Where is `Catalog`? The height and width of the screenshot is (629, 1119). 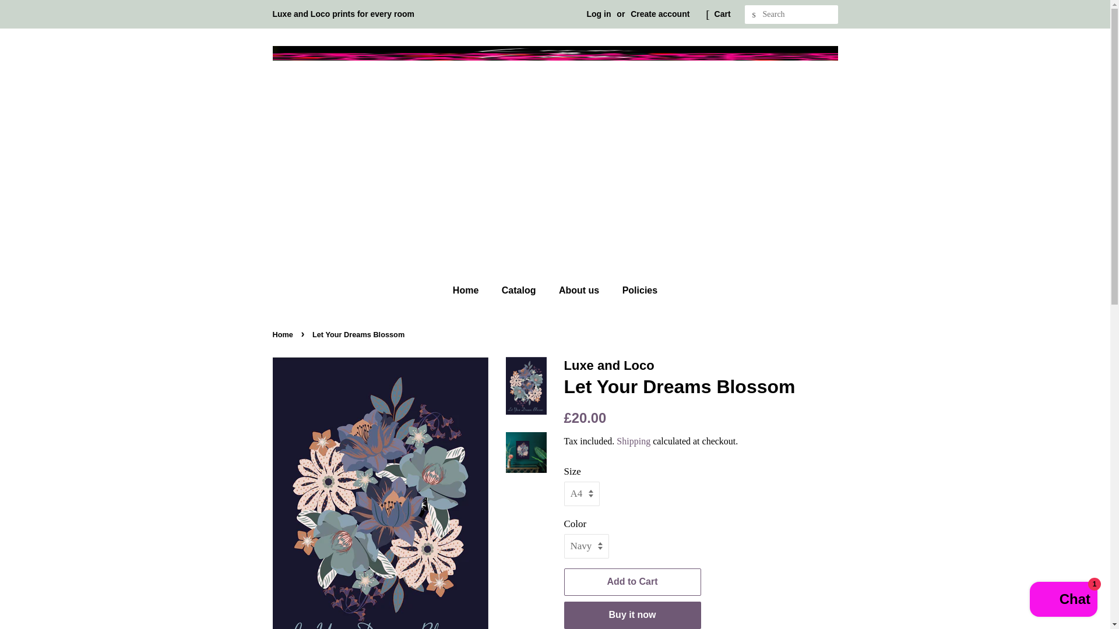
Catalog is located at coordinates (520, 290).